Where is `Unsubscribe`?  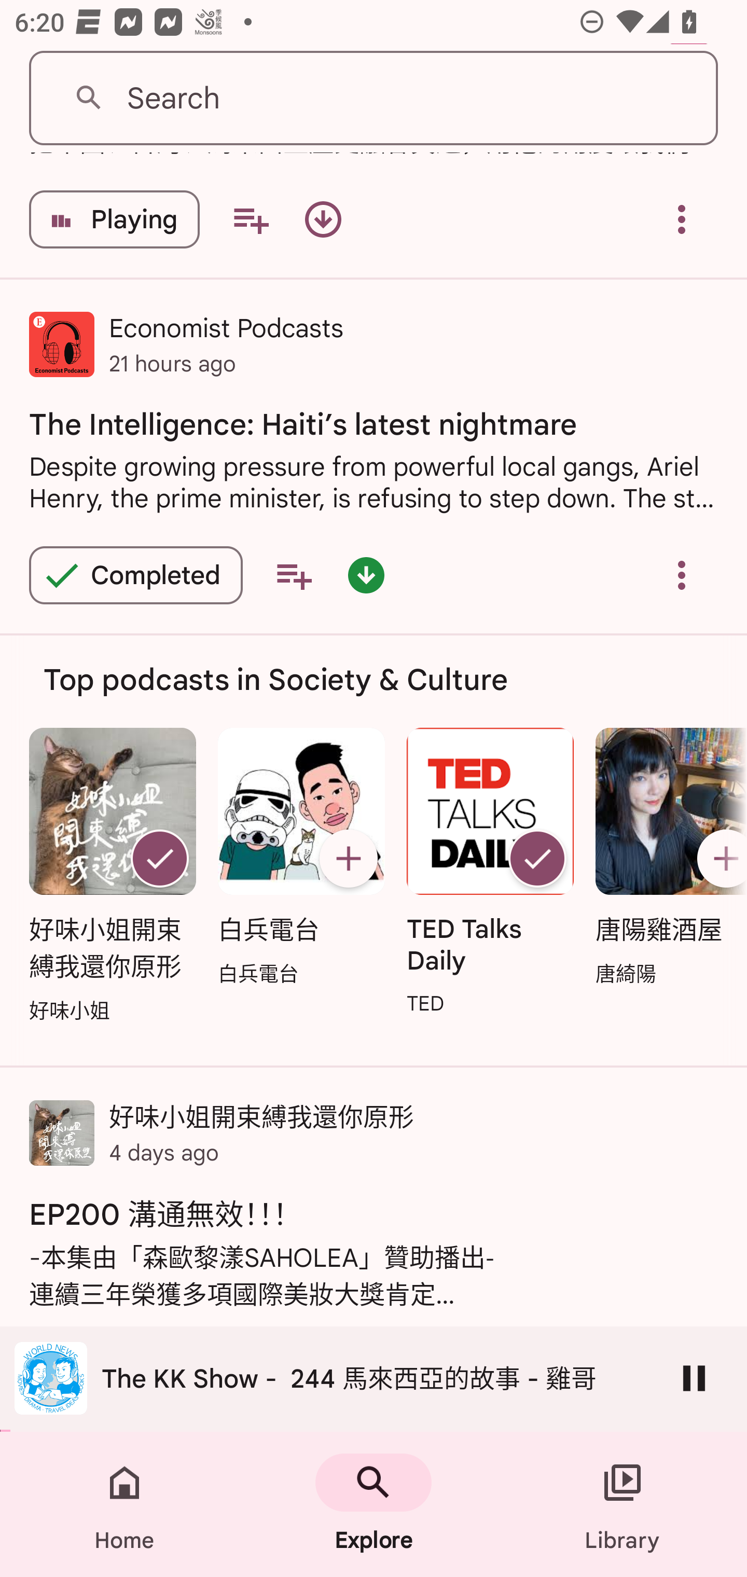
Unsubscribe is located at coordinates (537, 857).